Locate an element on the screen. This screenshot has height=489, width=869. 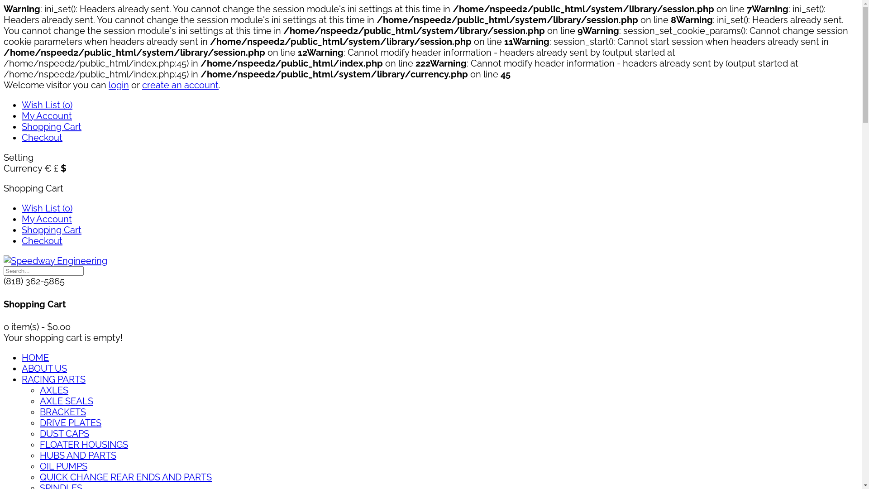
Checkout is located at coordinates (42, 138).